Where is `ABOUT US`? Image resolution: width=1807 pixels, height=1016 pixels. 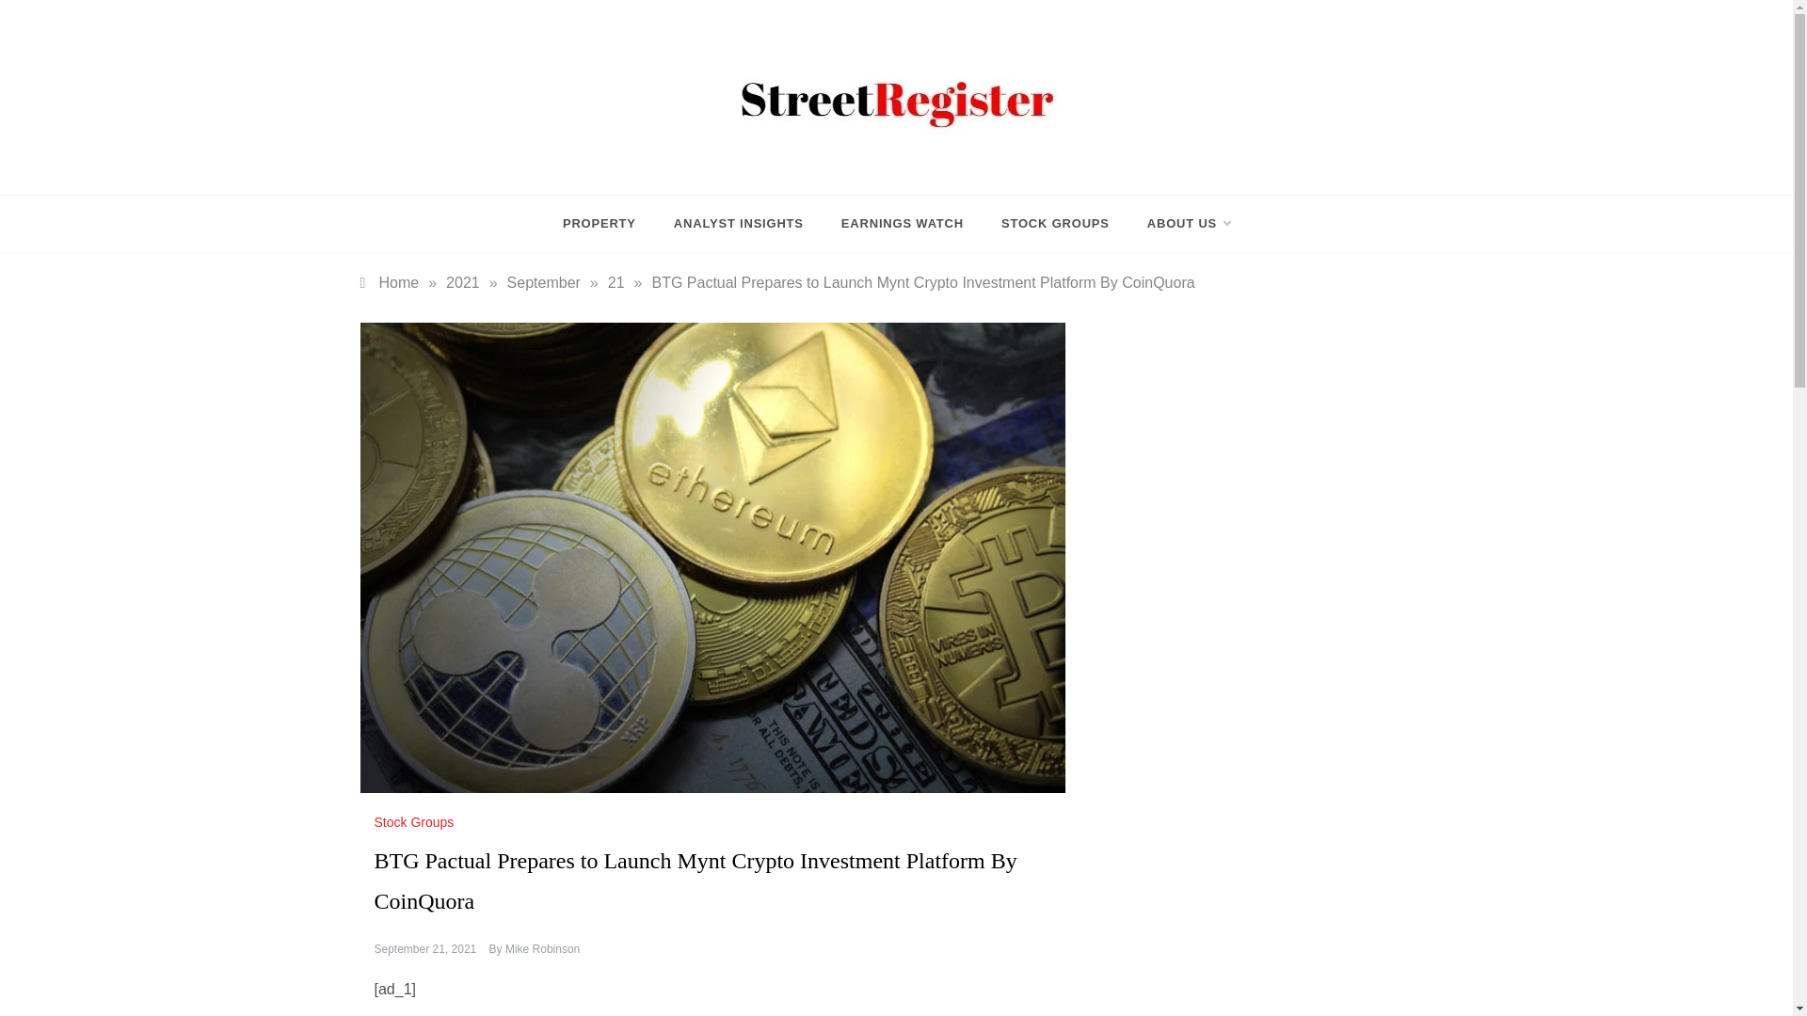 ABOUT US is located at coordinates (1178, 224).